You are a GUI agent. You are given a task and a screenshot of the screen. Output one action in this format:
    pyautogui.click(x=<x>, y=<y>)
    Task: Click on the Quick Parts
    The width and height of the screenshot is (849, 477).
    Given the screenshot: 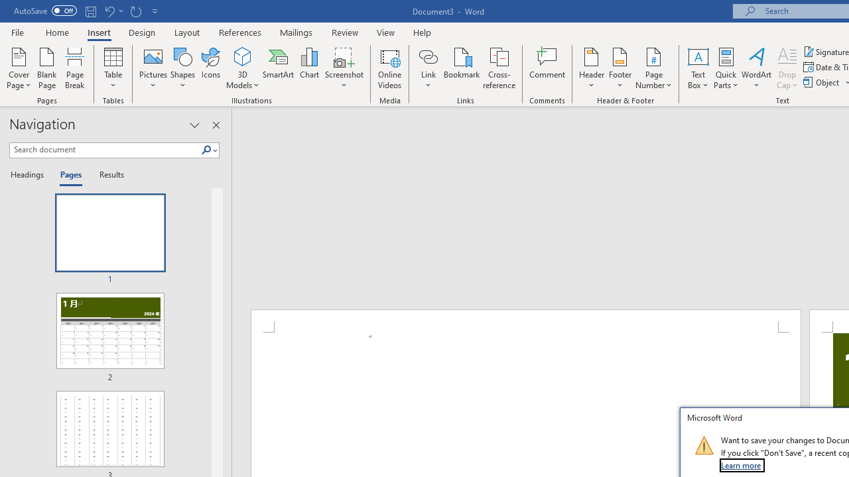 What is the action you would take?
    pyautogui.click(x=726, y=68)
    